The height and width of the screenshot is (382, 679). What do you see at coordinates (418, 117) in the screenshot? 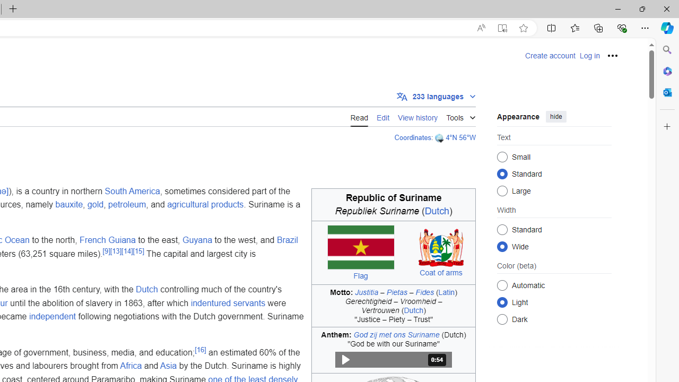
I see `View history` at bounding box center [418, 117].